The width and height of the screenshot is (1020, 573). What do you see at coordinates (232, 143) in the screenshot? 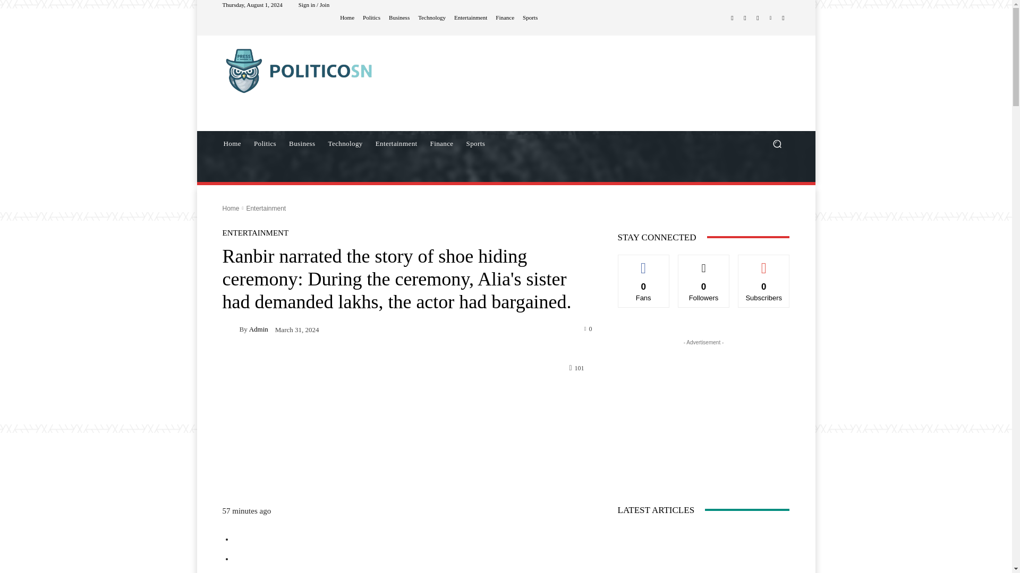
I see `Home` at bounding box center [232, 143].